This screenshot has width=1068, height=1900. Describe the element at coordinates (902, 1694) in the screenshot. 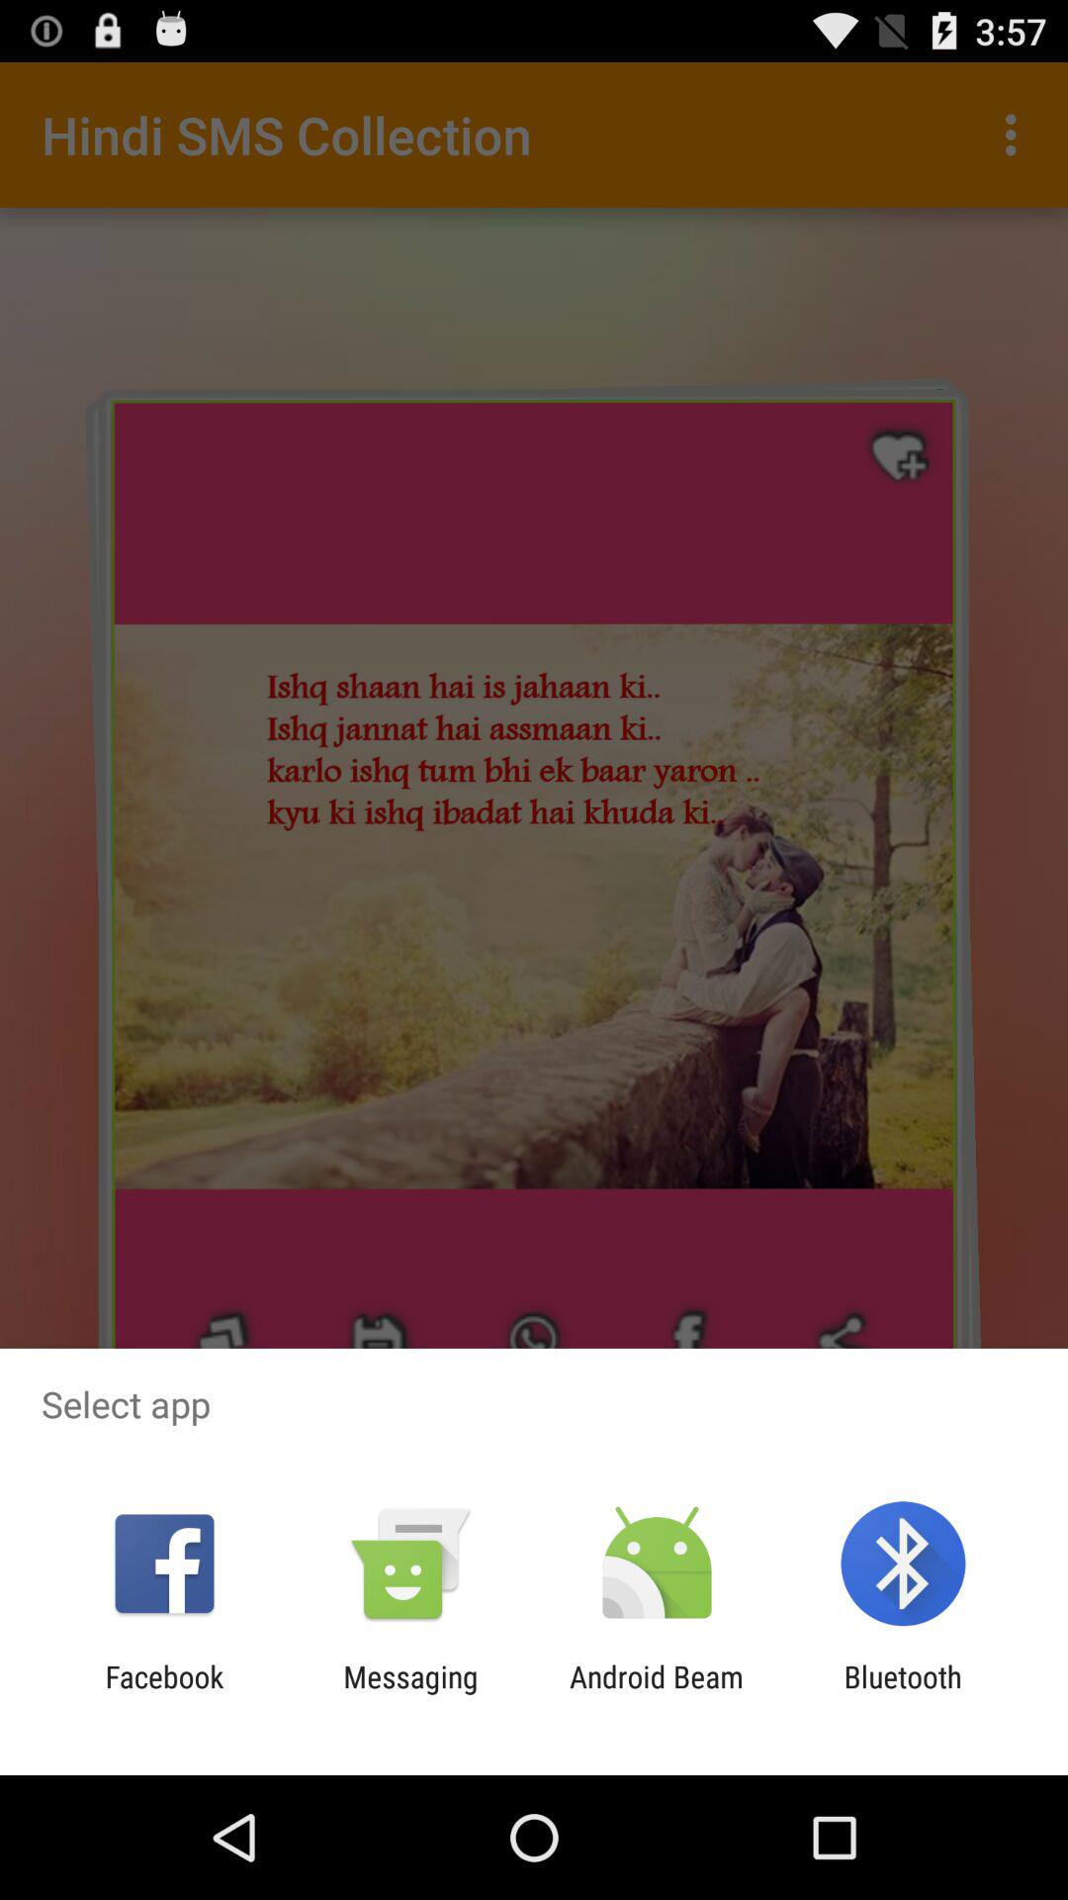

I see `jump until the bluetooth app` at that location.